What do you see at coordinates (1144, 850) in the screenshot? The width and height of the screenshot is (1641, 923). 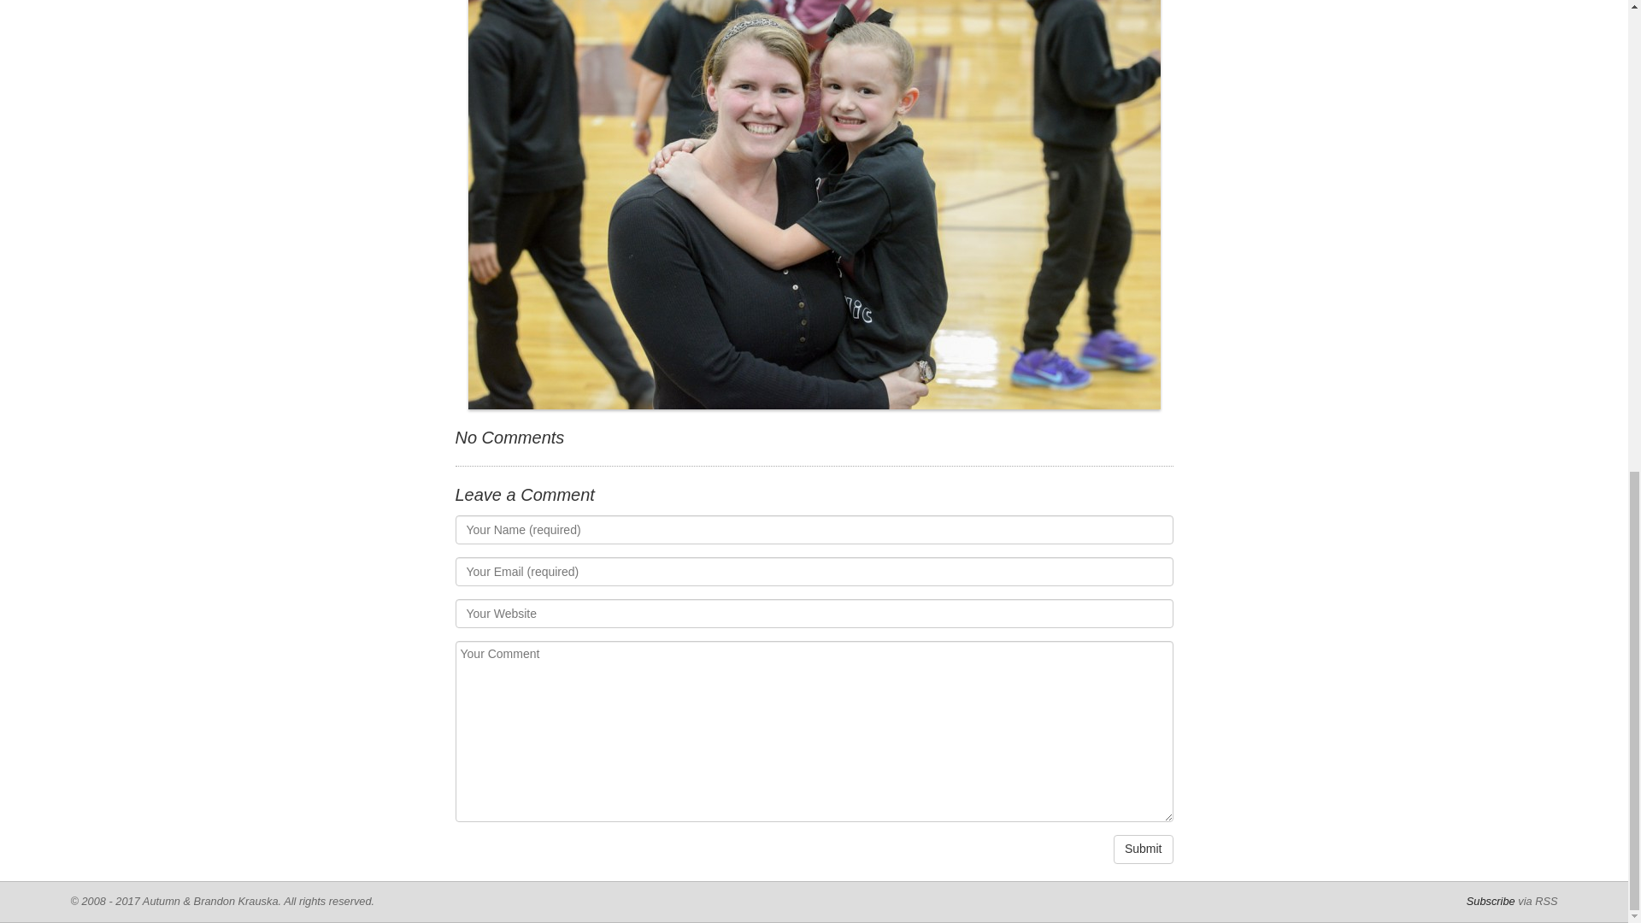 I see `Submit` at bounding box center [1144, 850].